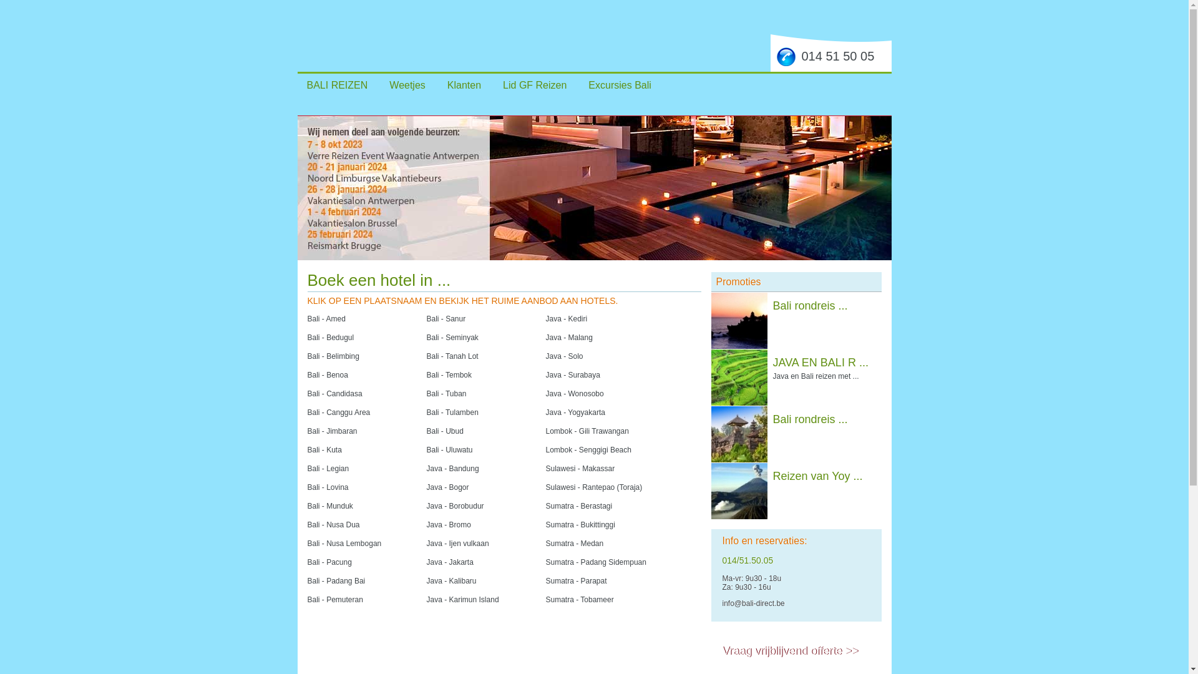 Image resolution: width=1198 pixels, height=674 pixels. What do you see at coordinates (449, 524) in the screenshot?
I see `Java - Bromo` at bounding box center [449, 524].